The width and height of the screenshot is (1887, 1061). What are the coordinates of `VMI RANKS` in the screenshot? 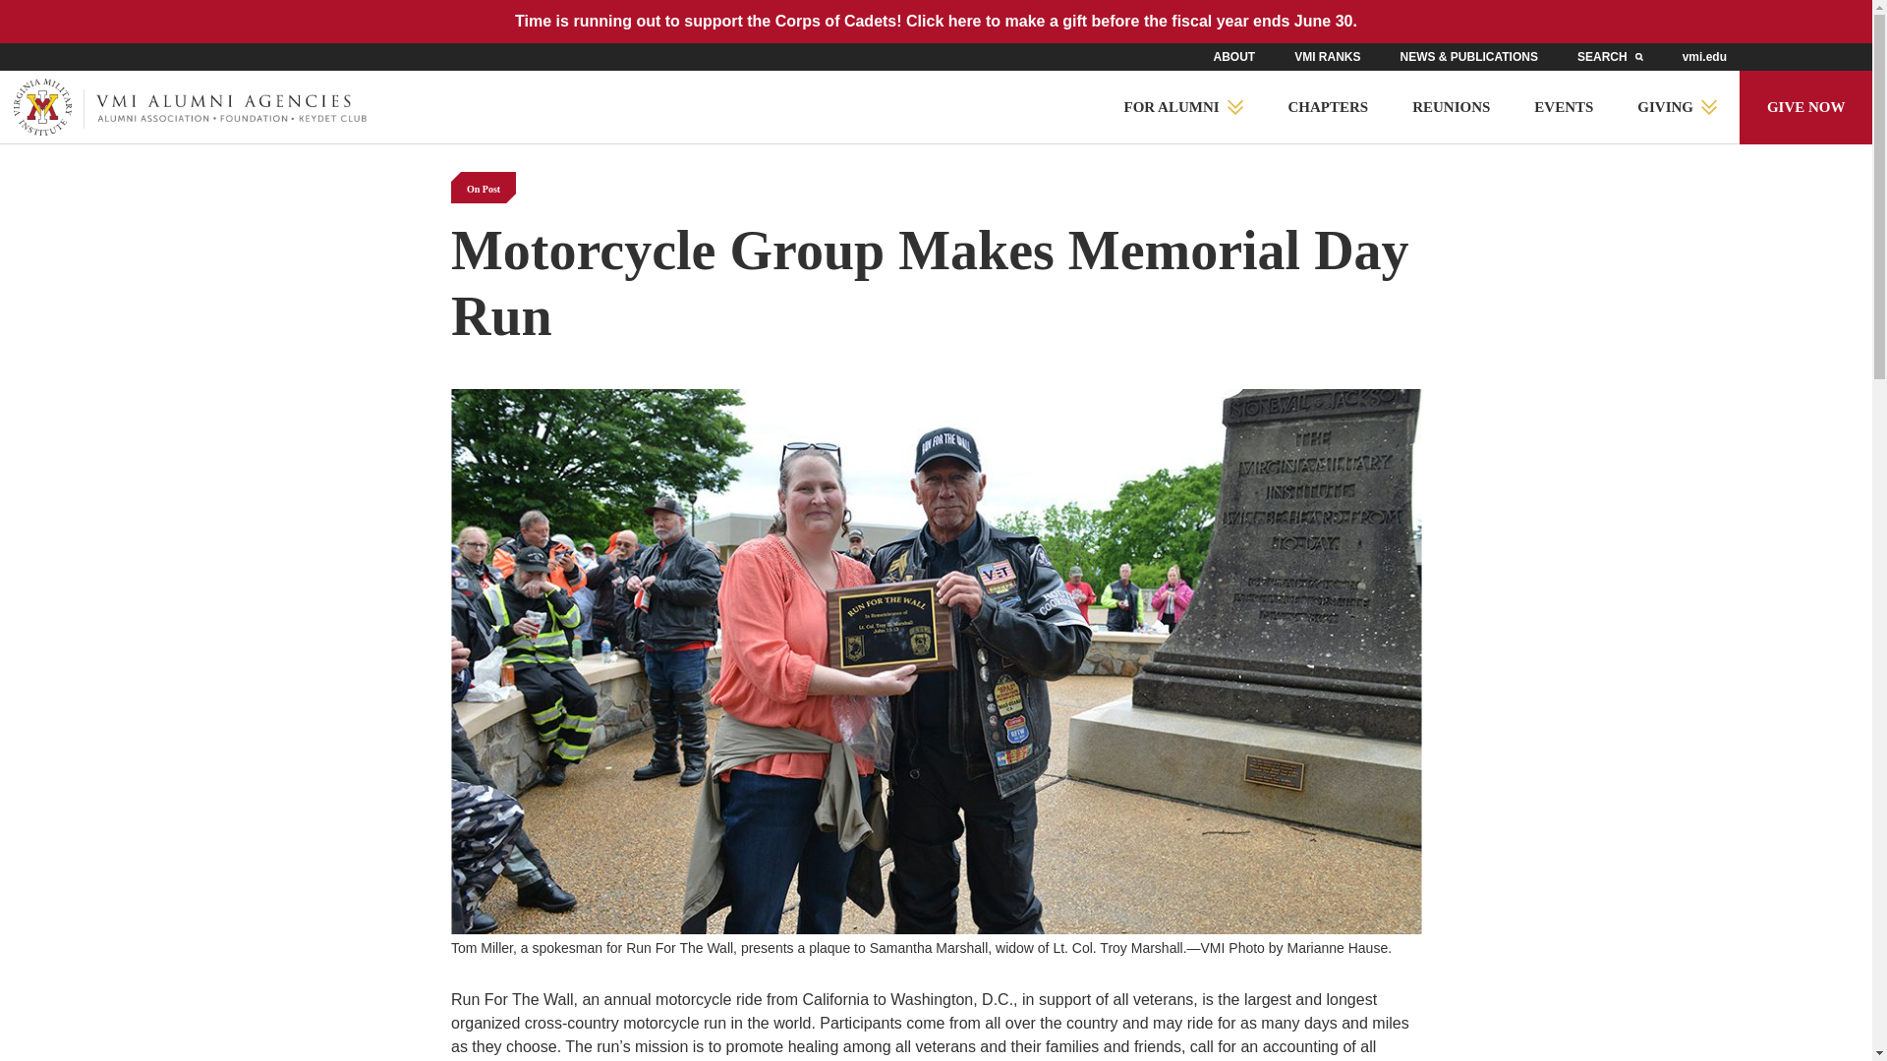 It's located at (1327, 56).